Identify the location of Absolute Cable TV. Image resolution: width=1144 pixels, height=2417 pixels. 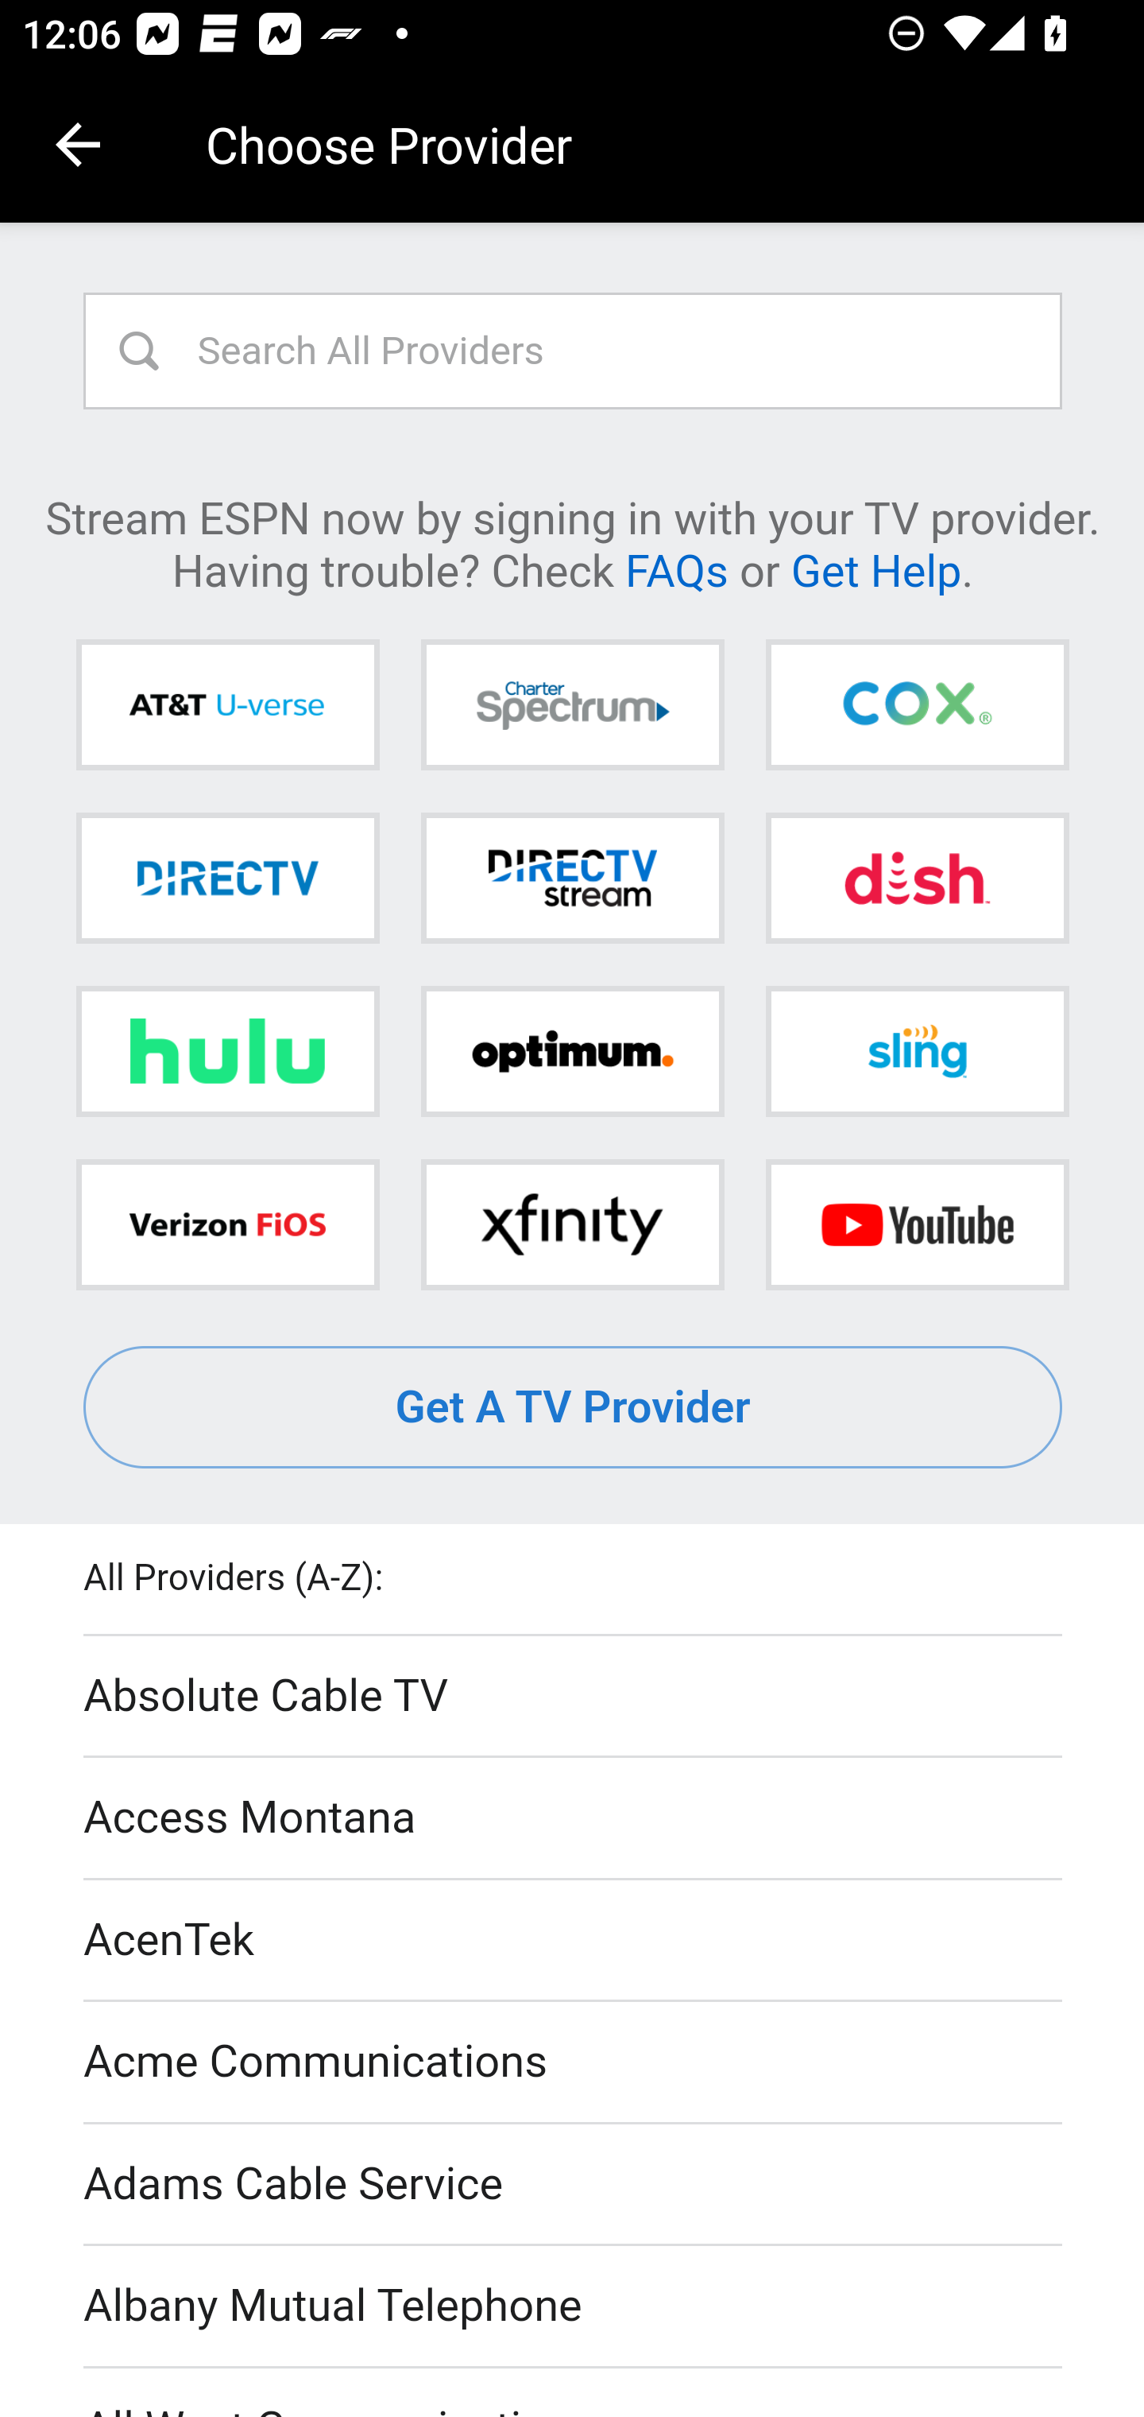
(574, 1697).